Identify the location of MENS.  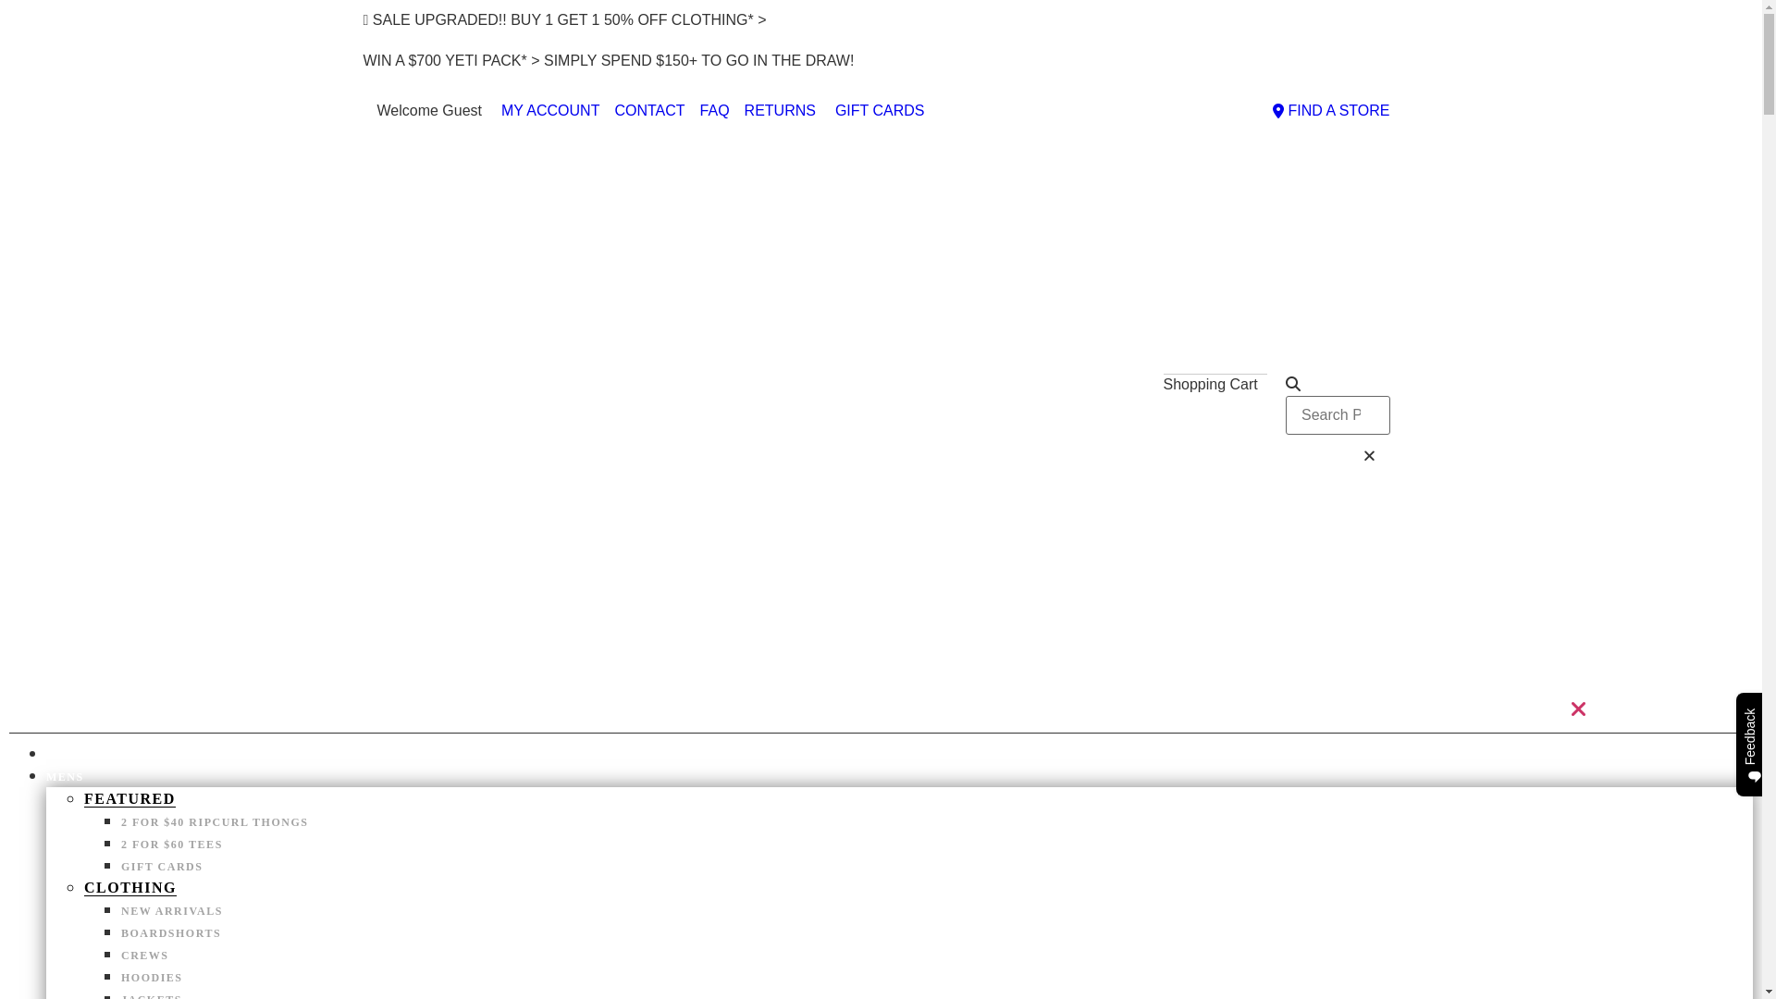
(65, 777).